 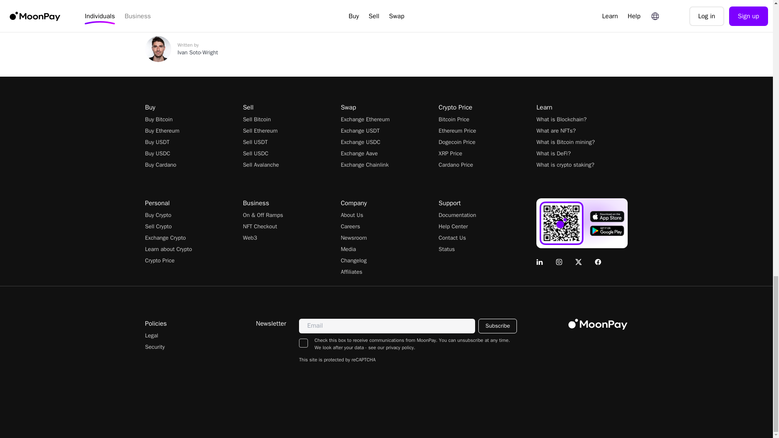 What do you see at coordinates (288, 153) in the screenshot?
I see `Sell USDC` at bounding box center [288, 153].